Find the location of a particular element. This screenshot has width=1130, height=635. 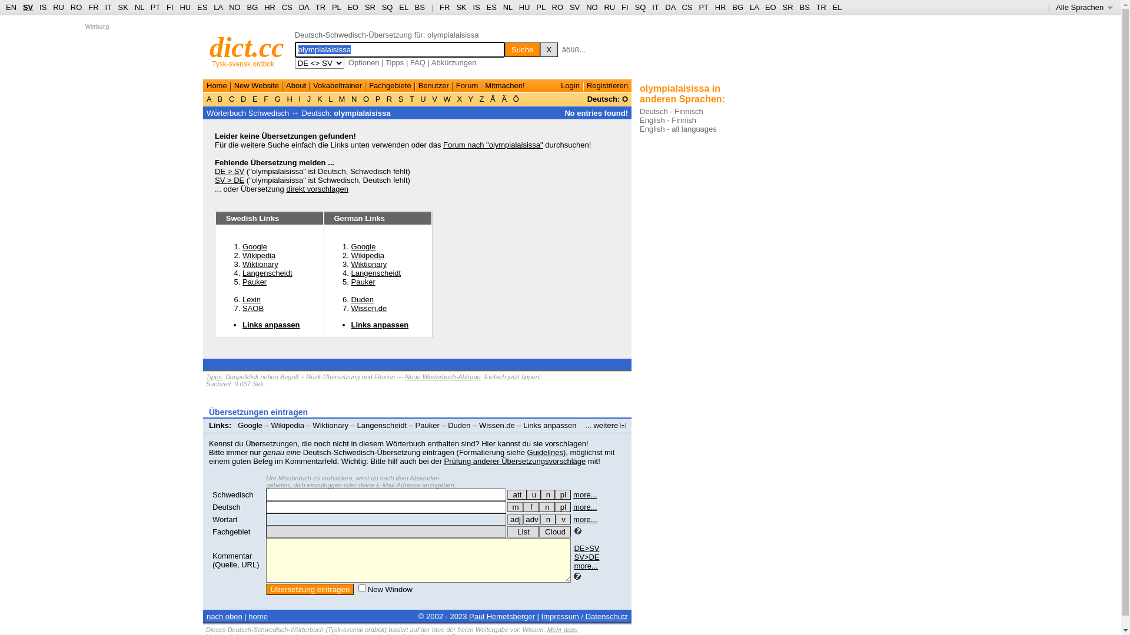

SV is located at coordinates (28, 7).